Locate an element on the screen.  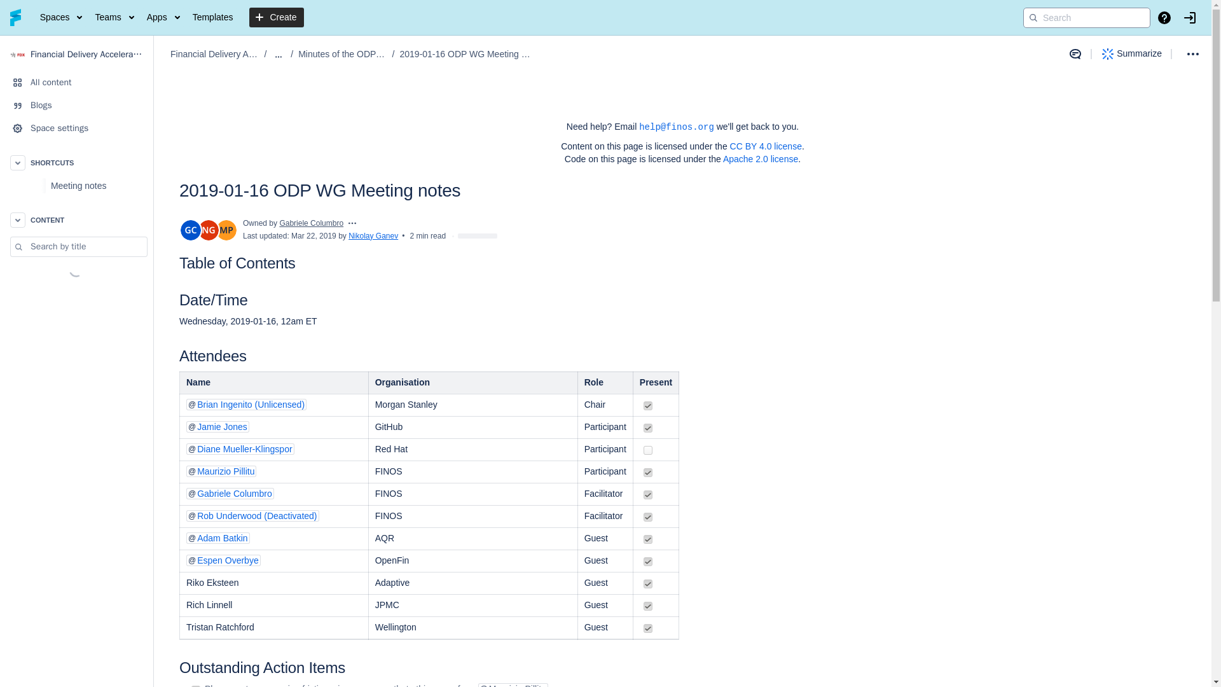
Meeting notes is located at coordinates (76, 186).